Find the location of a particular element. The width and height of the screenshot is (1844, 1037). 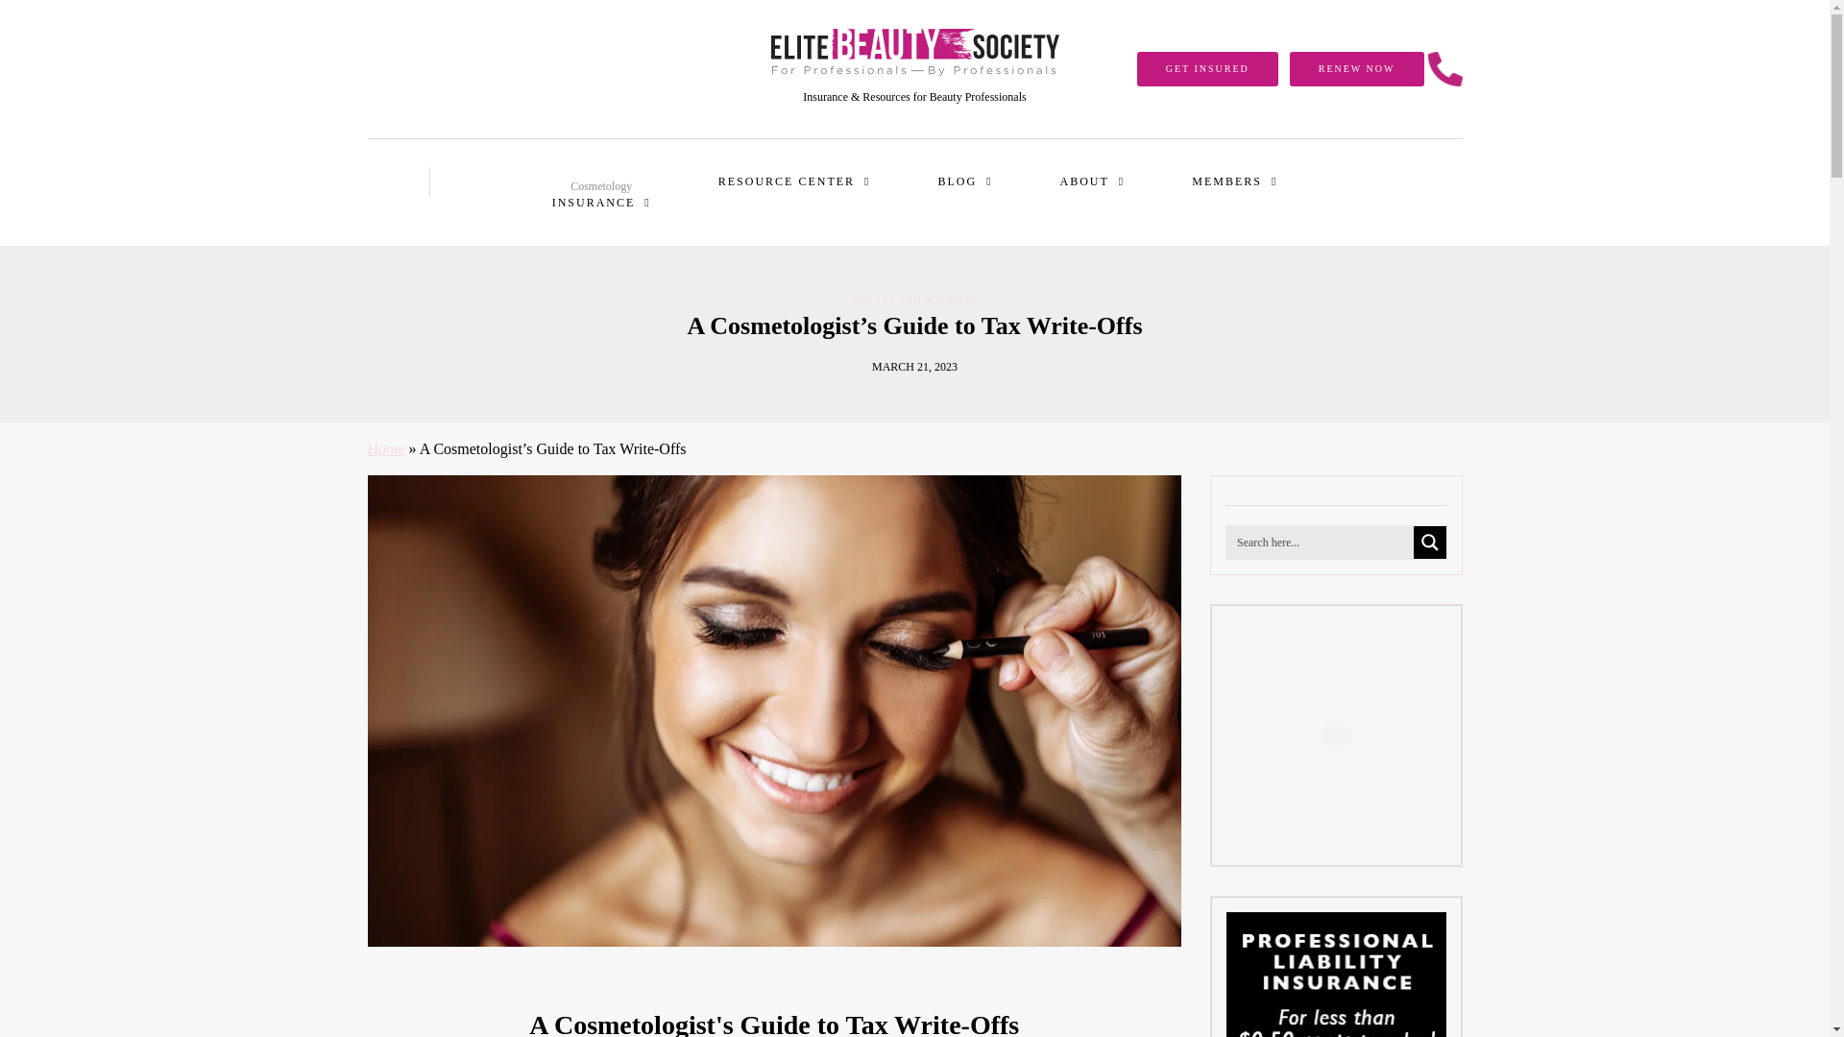

BLOG is located at coordinates (601, 192).